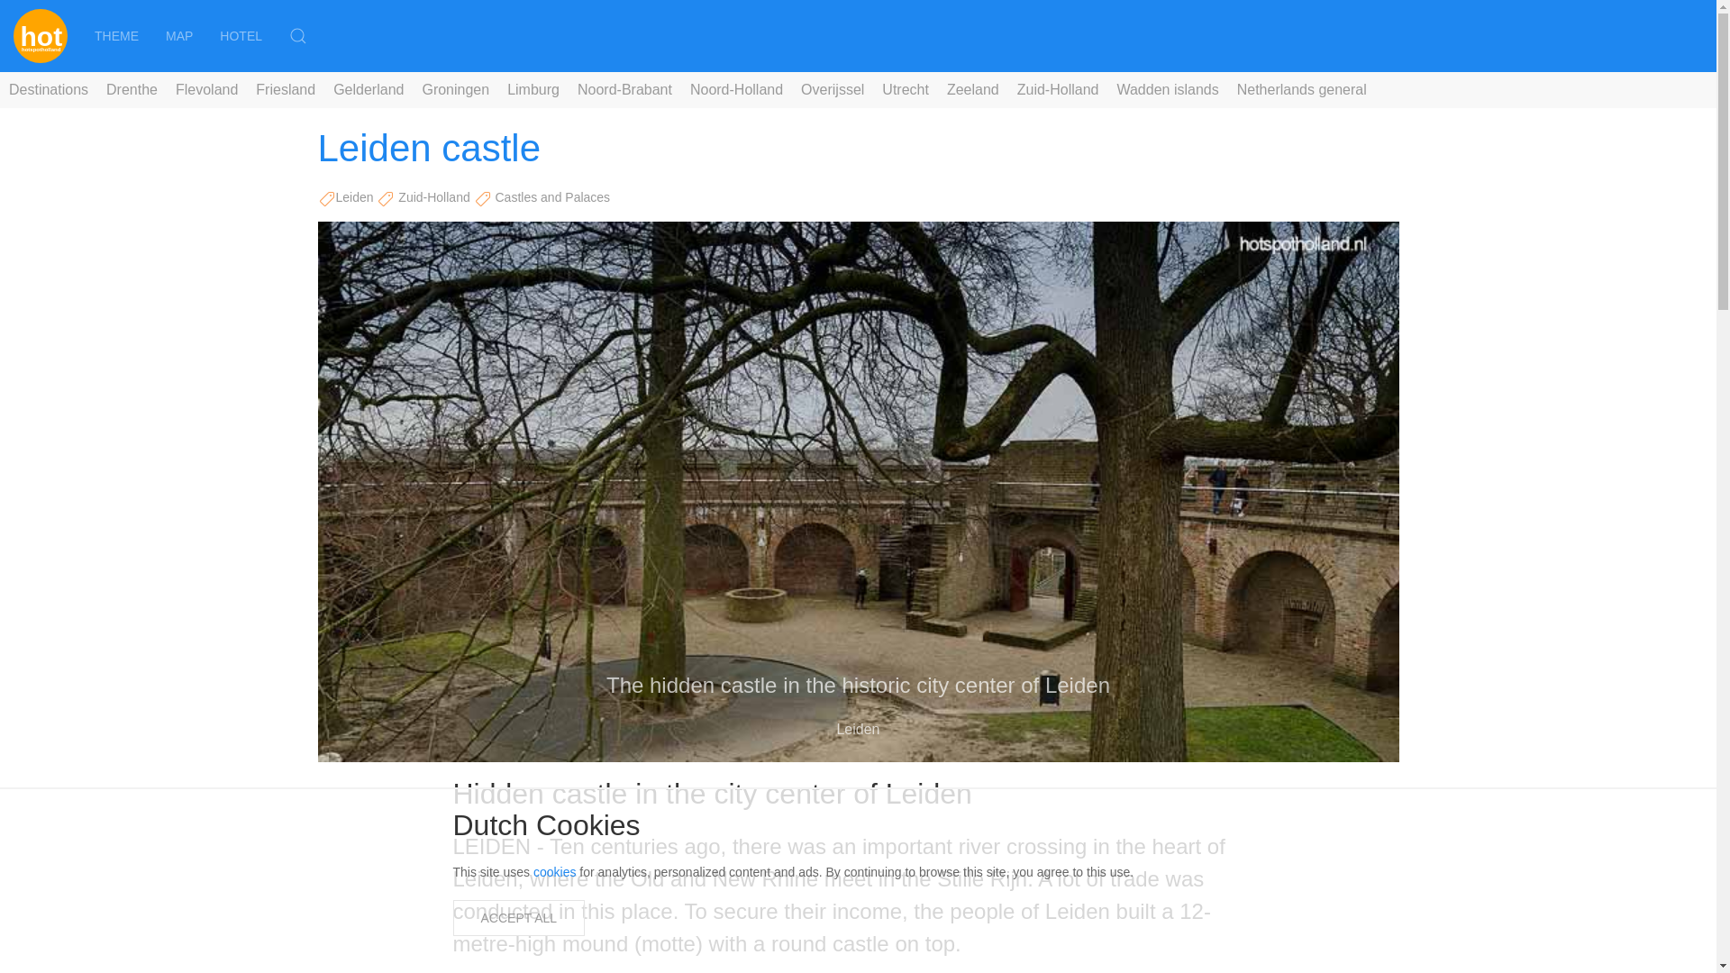 Image resolution: width=1730 pixels, height=973 pixels. What do you see at coordinates (369, 90) in the screenshot?
I see `Gelderland` at bounding box center [369, 90].